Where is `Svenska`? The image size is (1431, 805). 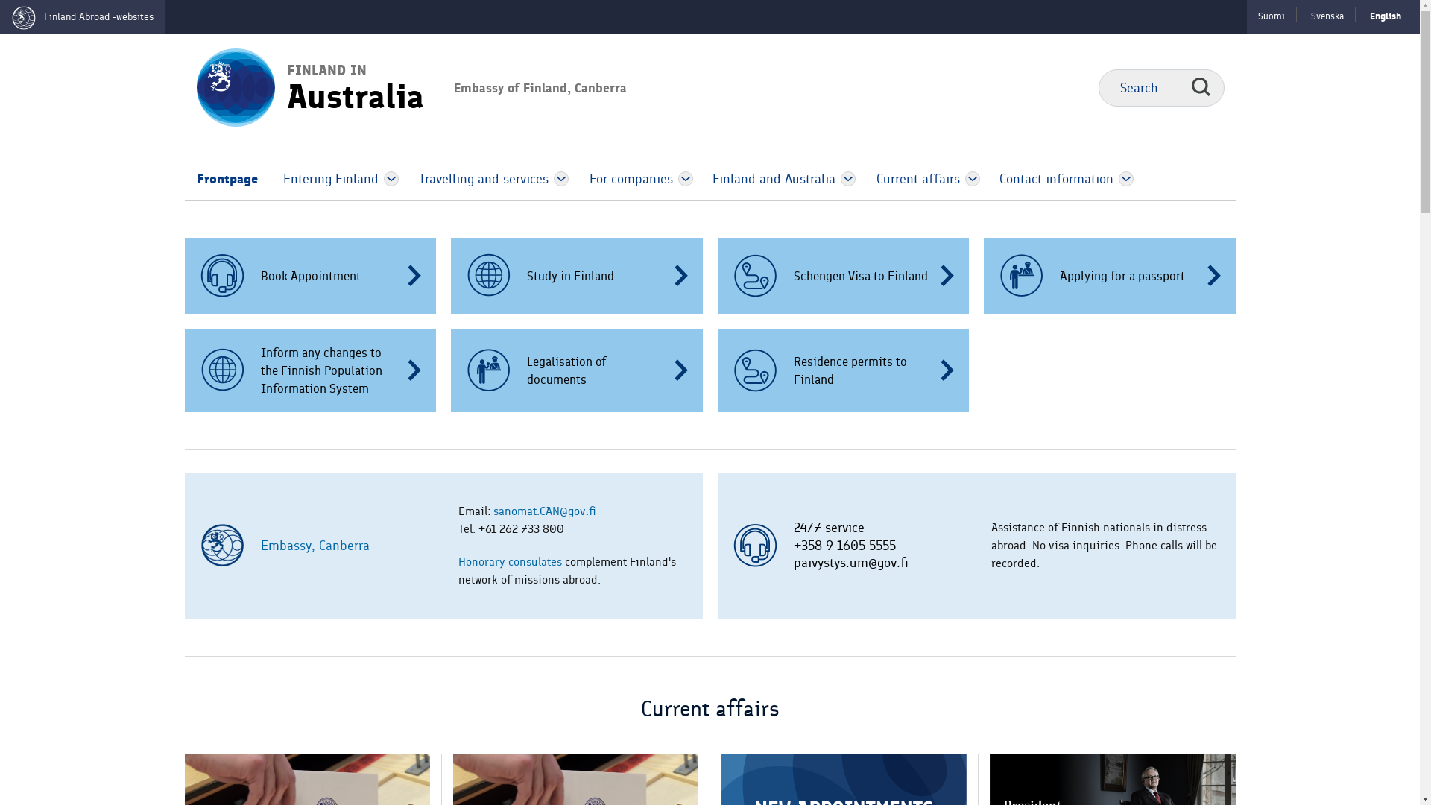
Svenska is located at coordinates (1327, 16).